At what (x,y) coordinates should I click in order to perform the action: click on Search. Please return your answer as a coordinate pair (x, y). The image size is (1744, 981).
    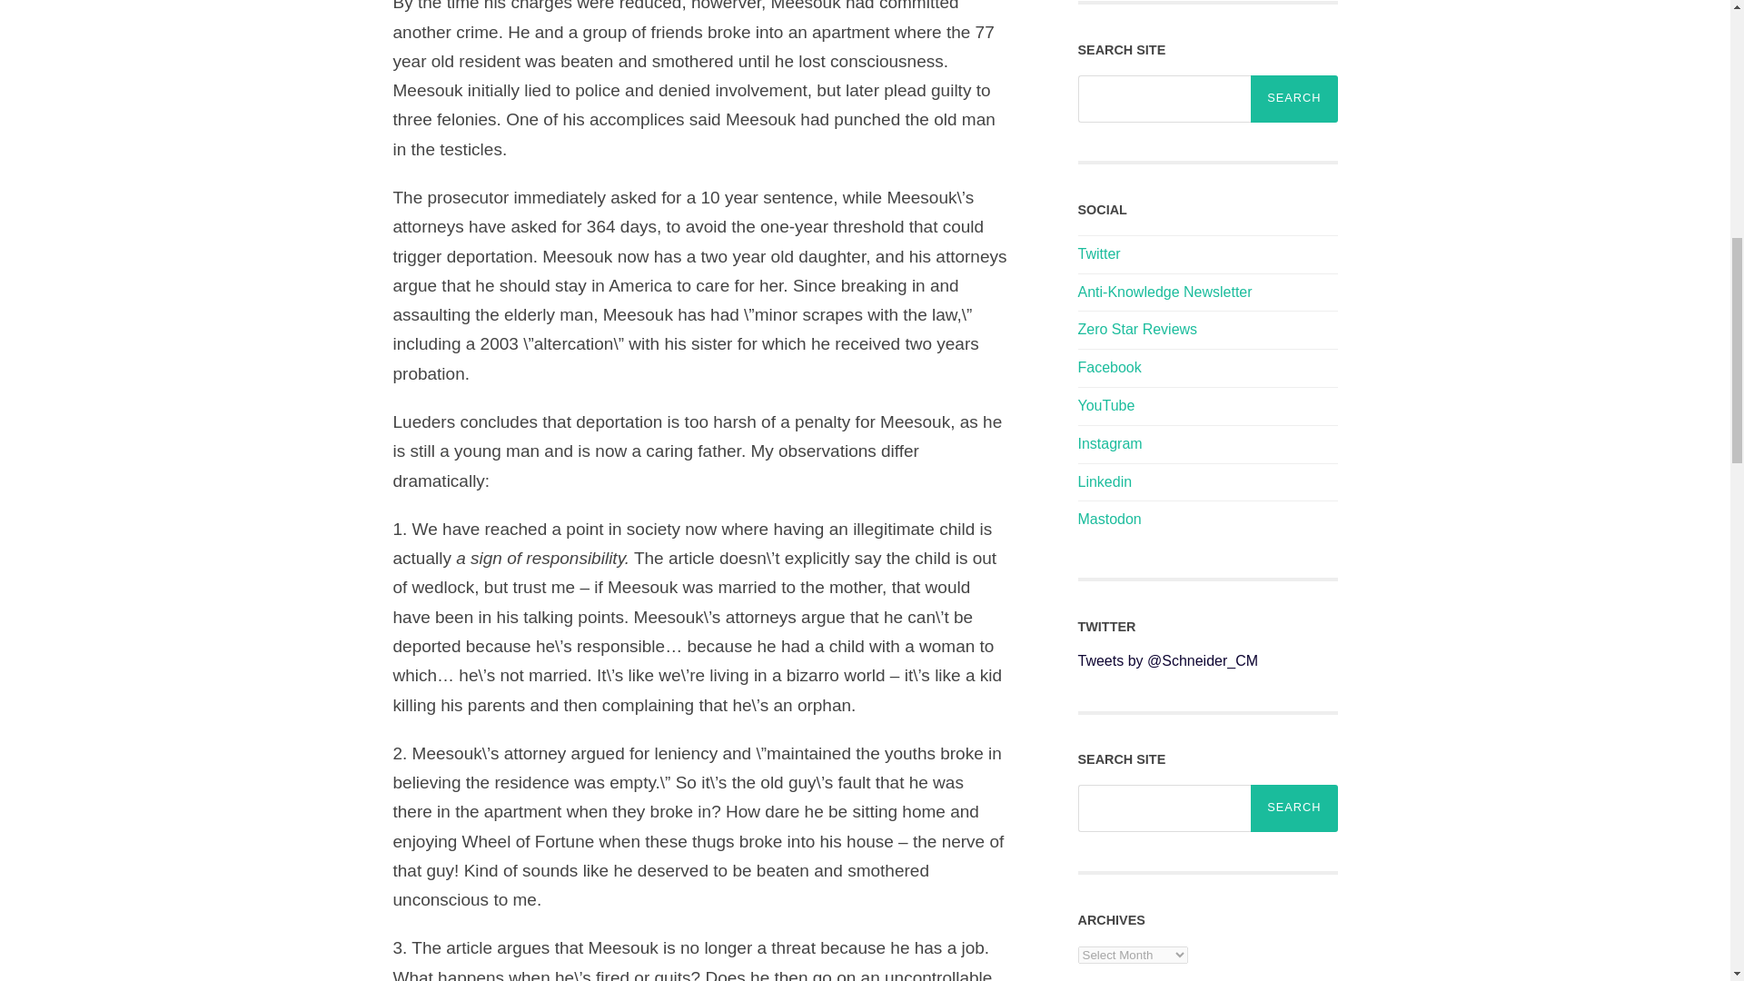
    Looking at the image, I should click on (1293, 808).